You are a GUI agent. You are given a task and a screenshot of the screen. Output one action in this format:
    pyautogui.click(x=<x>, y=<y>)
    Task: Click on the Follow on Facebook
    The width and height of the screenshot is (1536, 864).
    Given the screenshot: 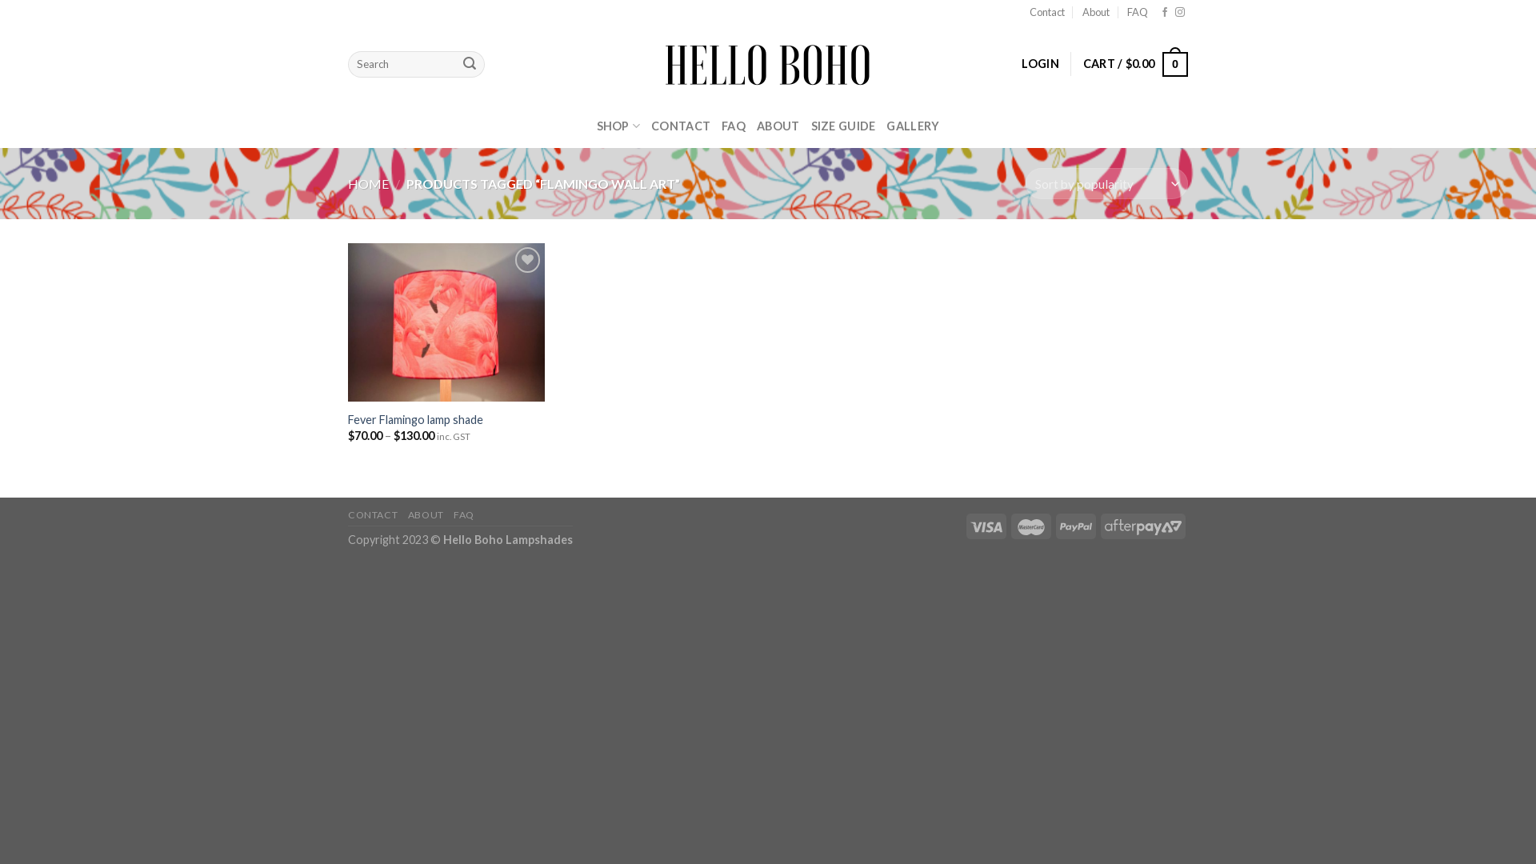 What is the action you would take?
    pyautogui.click(x=1165, y=13)
    